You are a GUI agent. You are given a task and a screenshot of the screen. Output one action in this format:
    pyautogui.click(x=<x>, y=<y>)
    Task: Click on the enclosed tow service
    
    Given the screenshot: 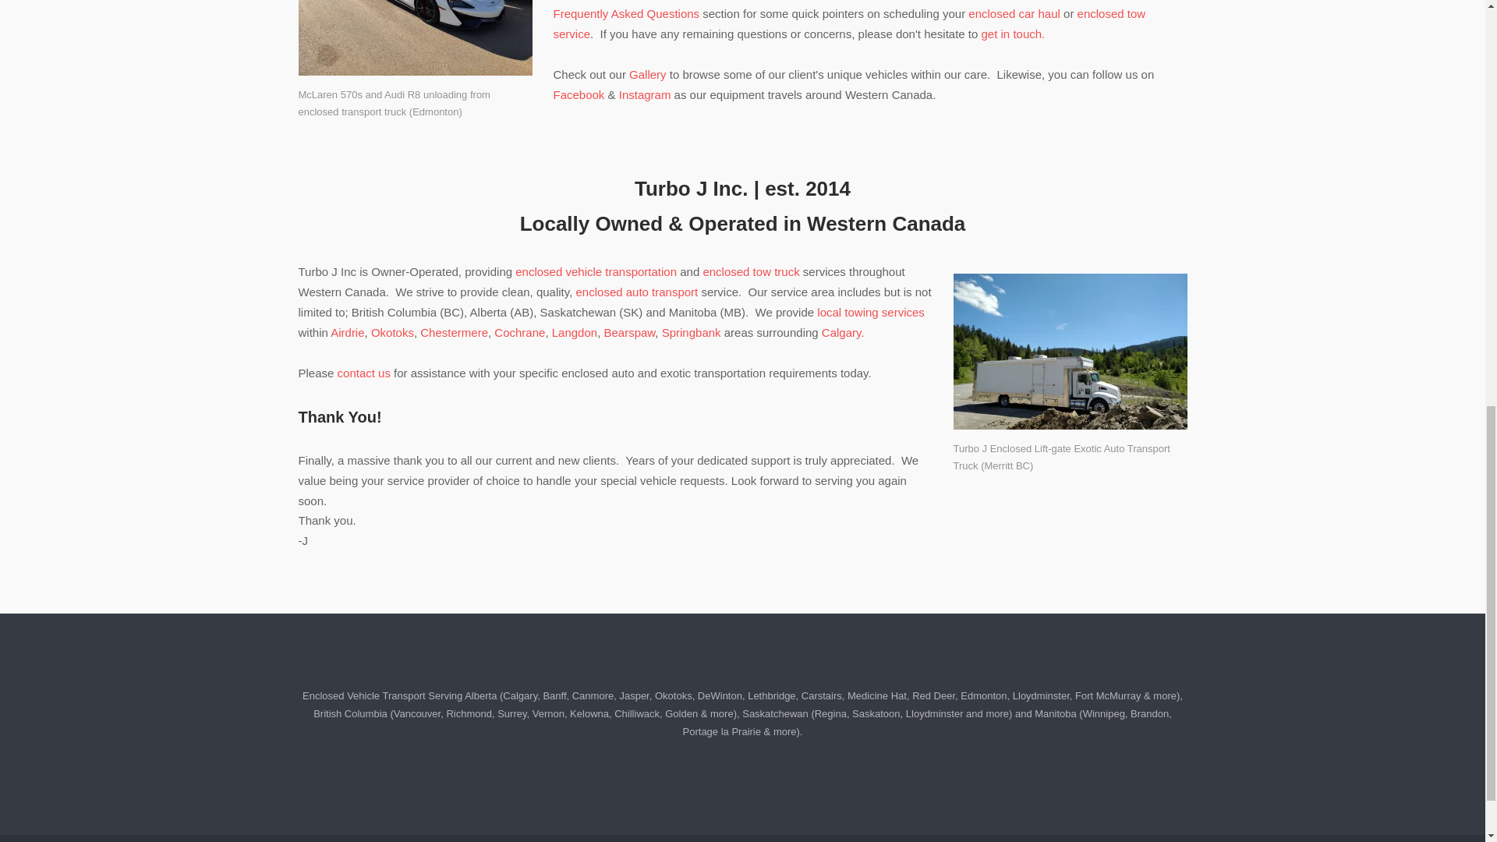 What is the action you would take?
    pyautogui.click(x=850, y=23)
    